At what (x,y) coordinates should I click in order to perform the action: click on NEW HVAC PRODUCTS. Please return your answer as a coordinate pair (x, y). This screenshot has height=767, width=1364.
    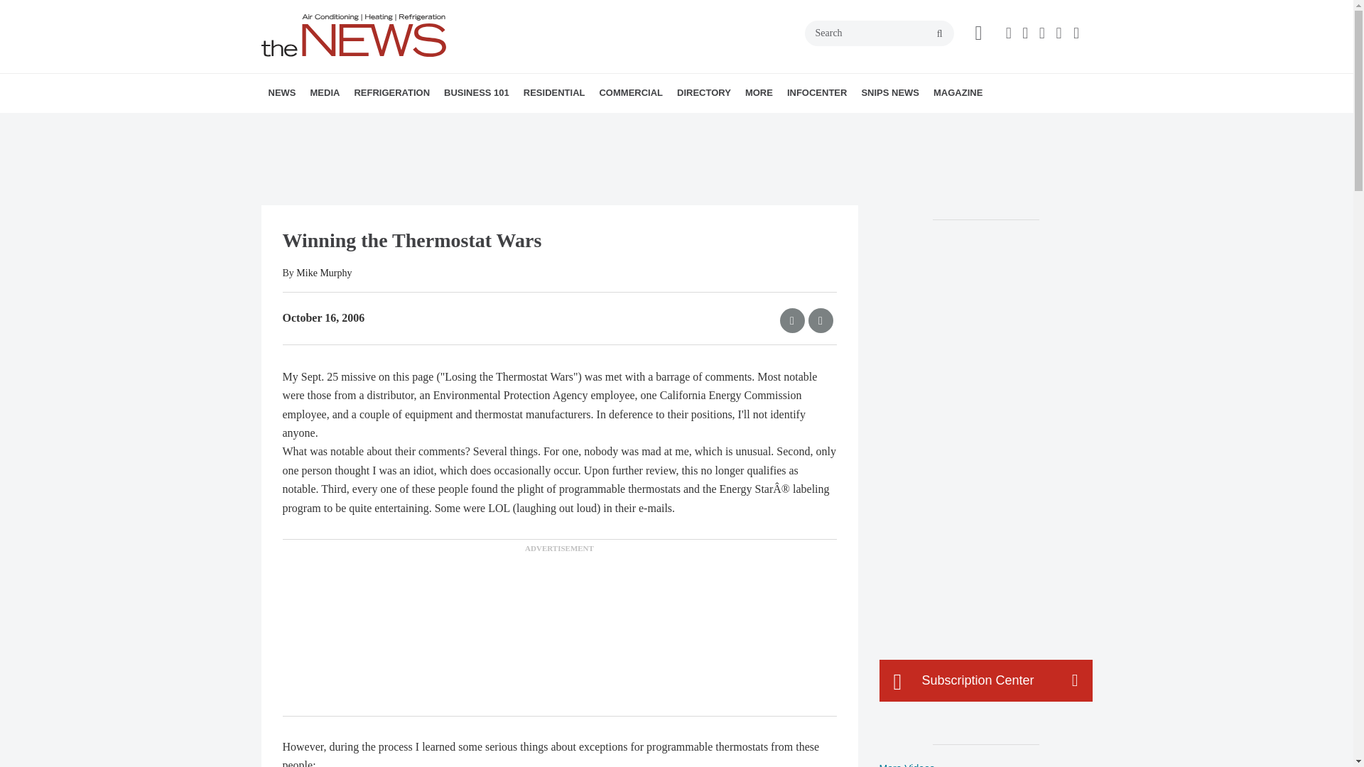
    Looking at the image, I should click on (357, 124).